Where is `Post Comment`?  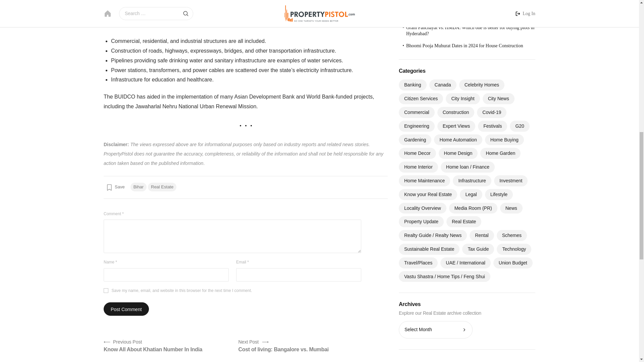
Post Comment is located at coordinates (115, 187).